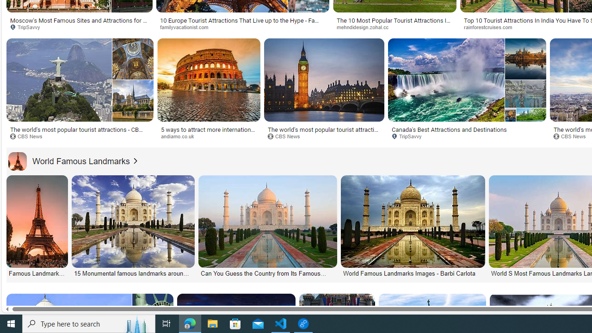 The image size is (592, 333). Describe the element at coordinates (395, 27) in the screenshot. I see `mehndidesign.zohal.cc` at that location.